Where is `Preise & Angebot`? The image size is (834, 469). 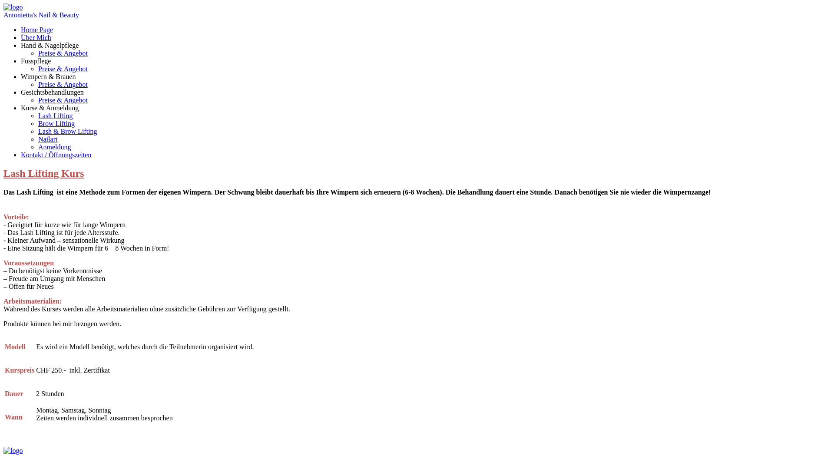 Preise & Angebot is located at coordinates (63, 84).